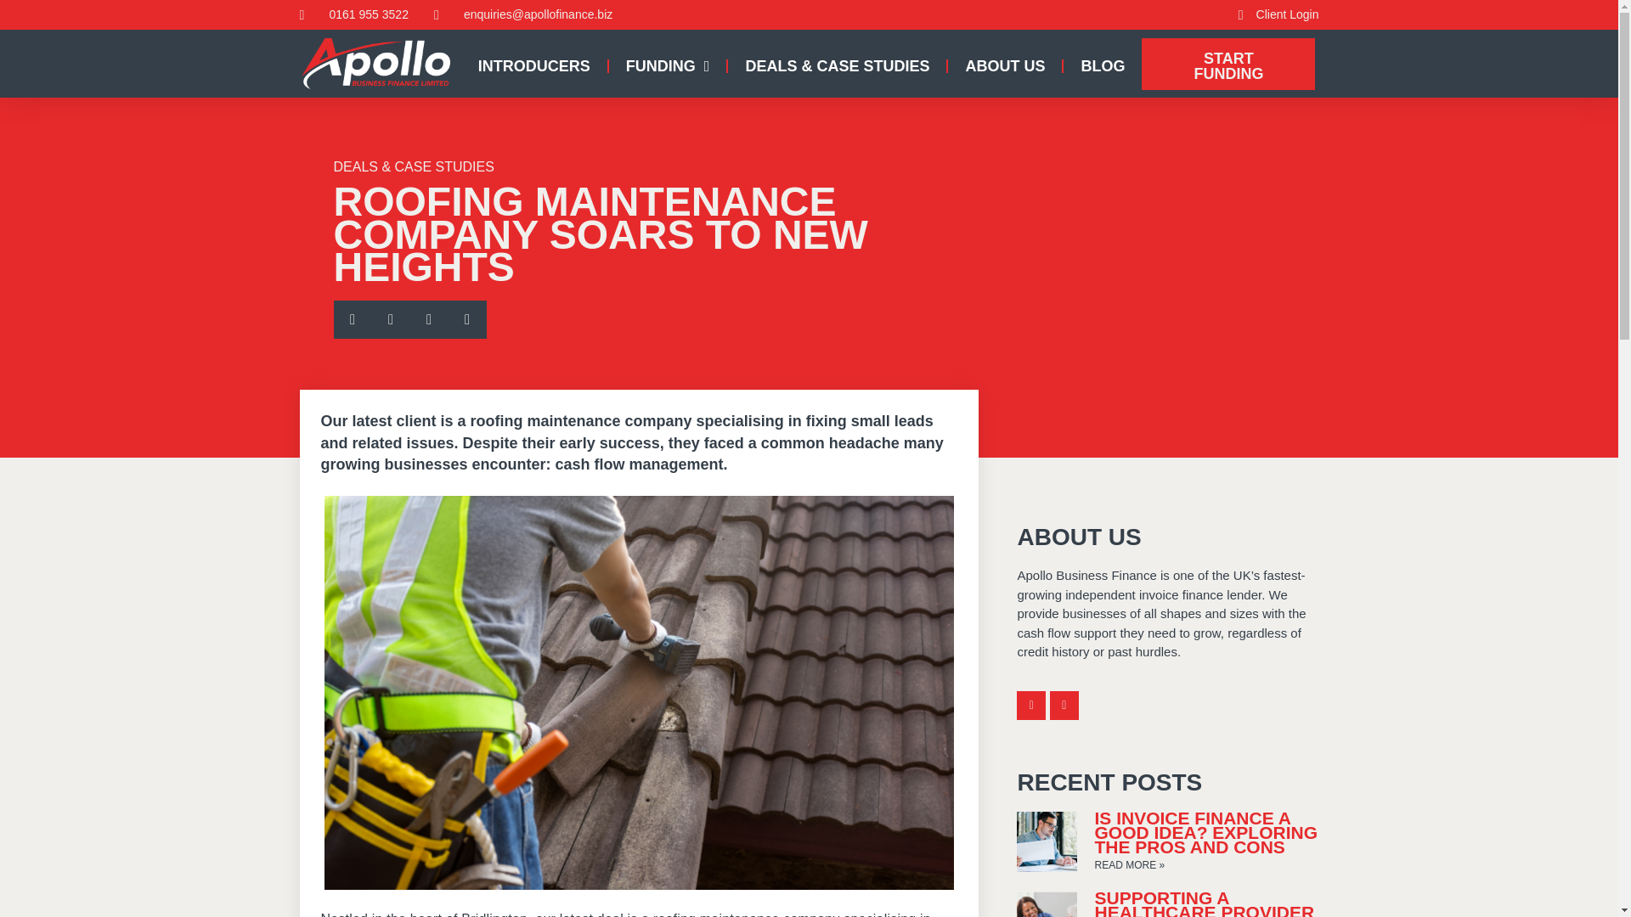 The height and width of the screenshot is (917, 1631). What do you see at coordinates (533, 66) in the screenshot?
I see `INTRODUCERS` at bounding box center [533, 66].